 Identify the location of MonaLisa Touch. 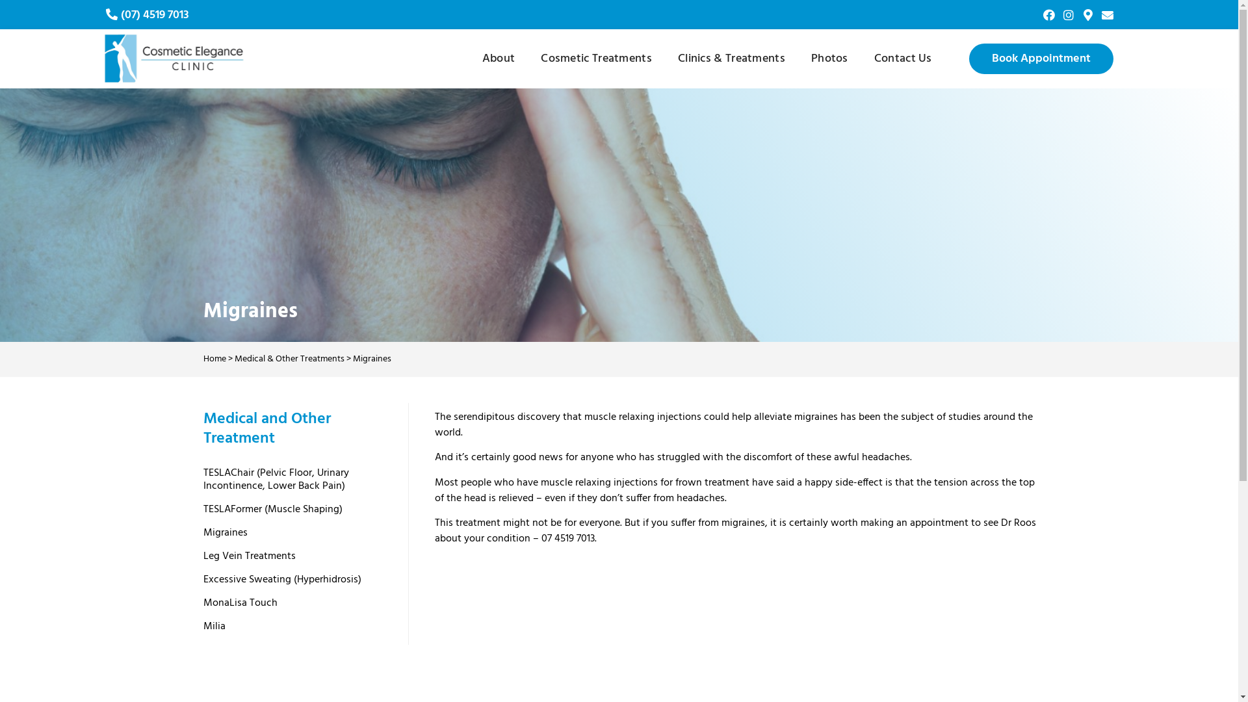
(292, 603).